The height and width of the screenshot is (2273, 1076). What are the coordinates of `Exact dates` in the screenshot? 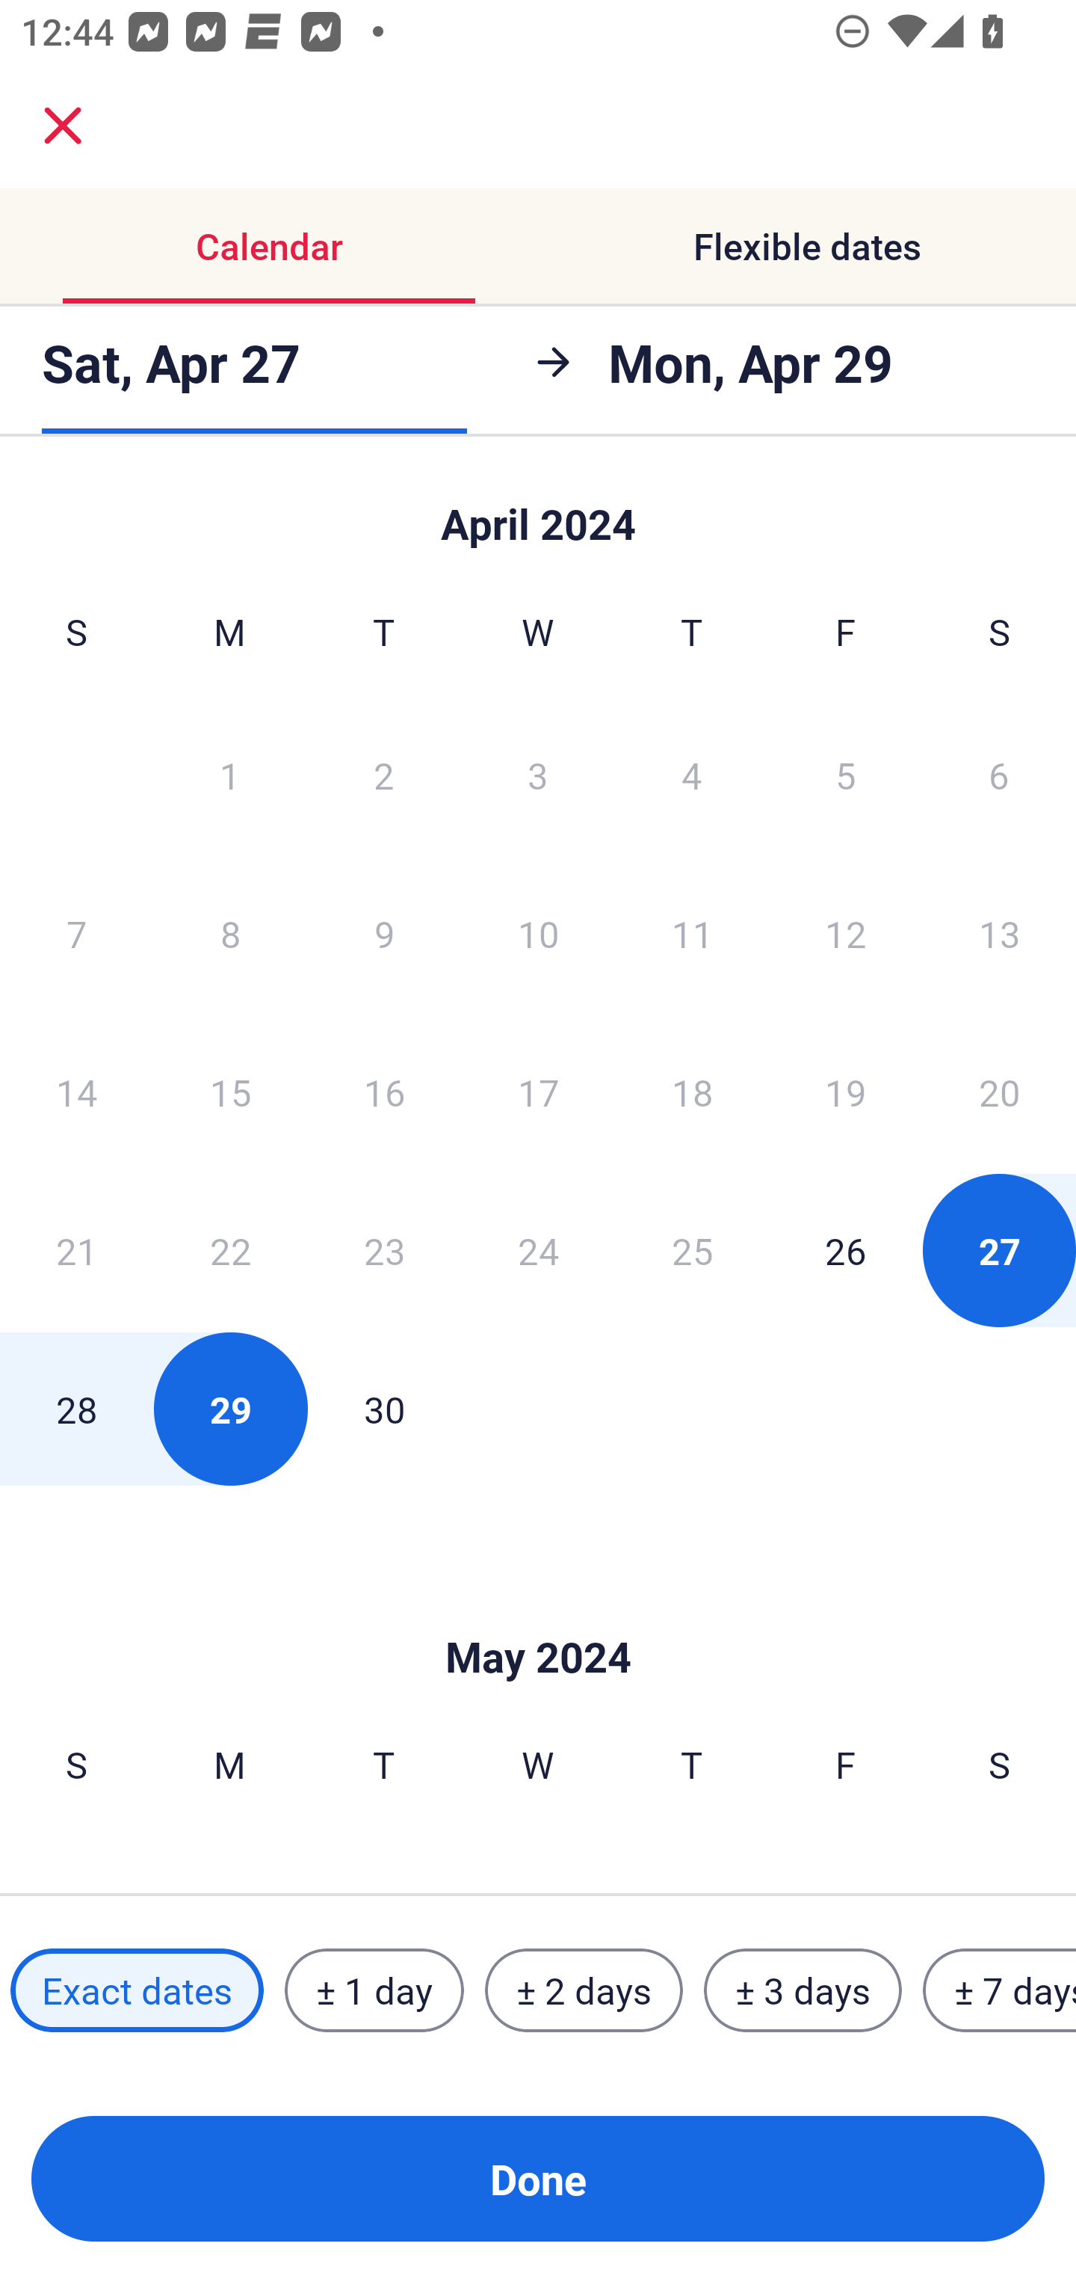 It's located at (137, 1990).